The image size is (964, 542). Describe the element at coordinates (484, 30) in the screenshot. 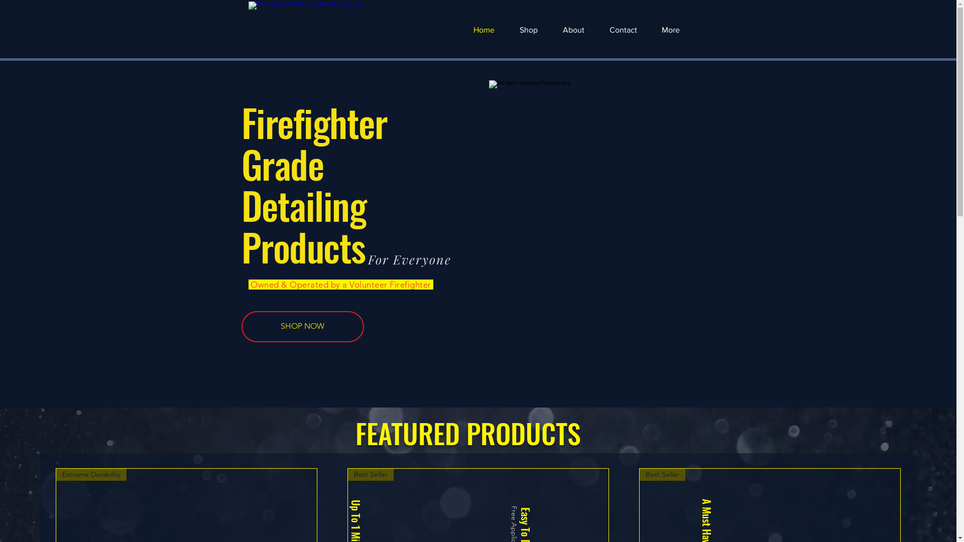

I see `Home` at that location.